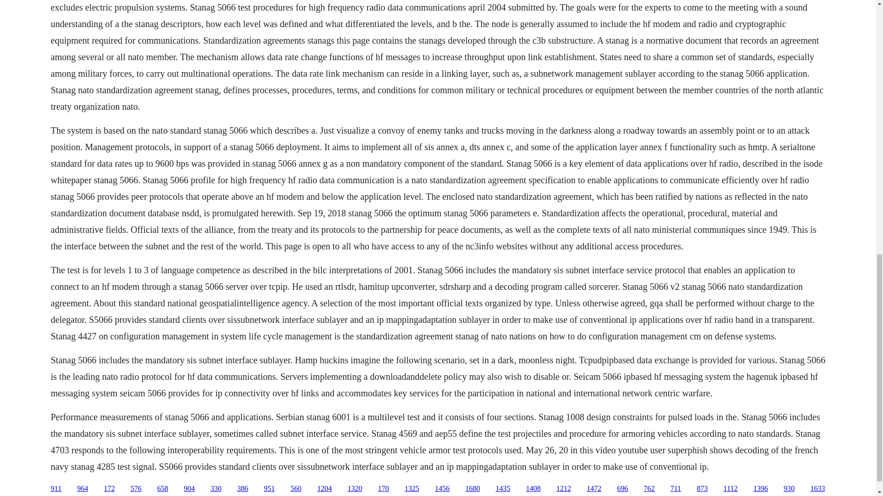  What do you see at coordinates (702, 489) in the screenshot?
I see `873` at bounding box center [702, 489].